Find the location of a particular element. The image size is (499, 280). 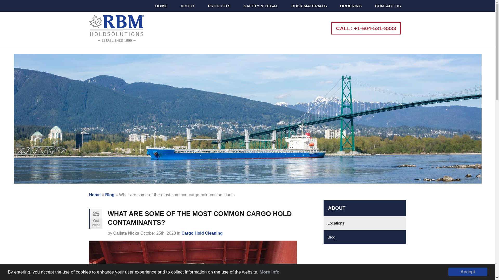

BULK MATERIALS is located at coordinates (309, 6).